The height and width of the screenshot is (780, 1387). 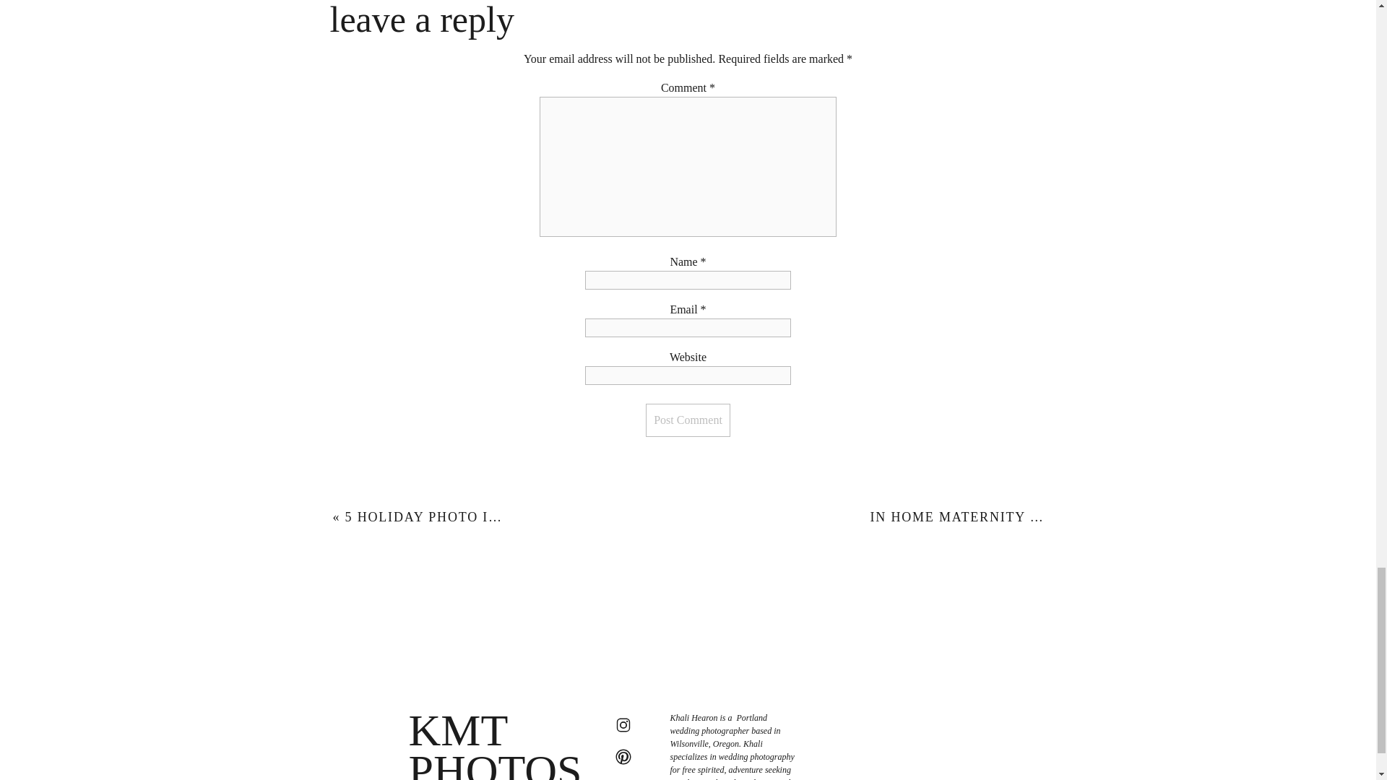 I want to click on IN HOME MATERNITY PHOTOS THAT WILL STEAL YOUR HEART, so click(x=1095, y=517).